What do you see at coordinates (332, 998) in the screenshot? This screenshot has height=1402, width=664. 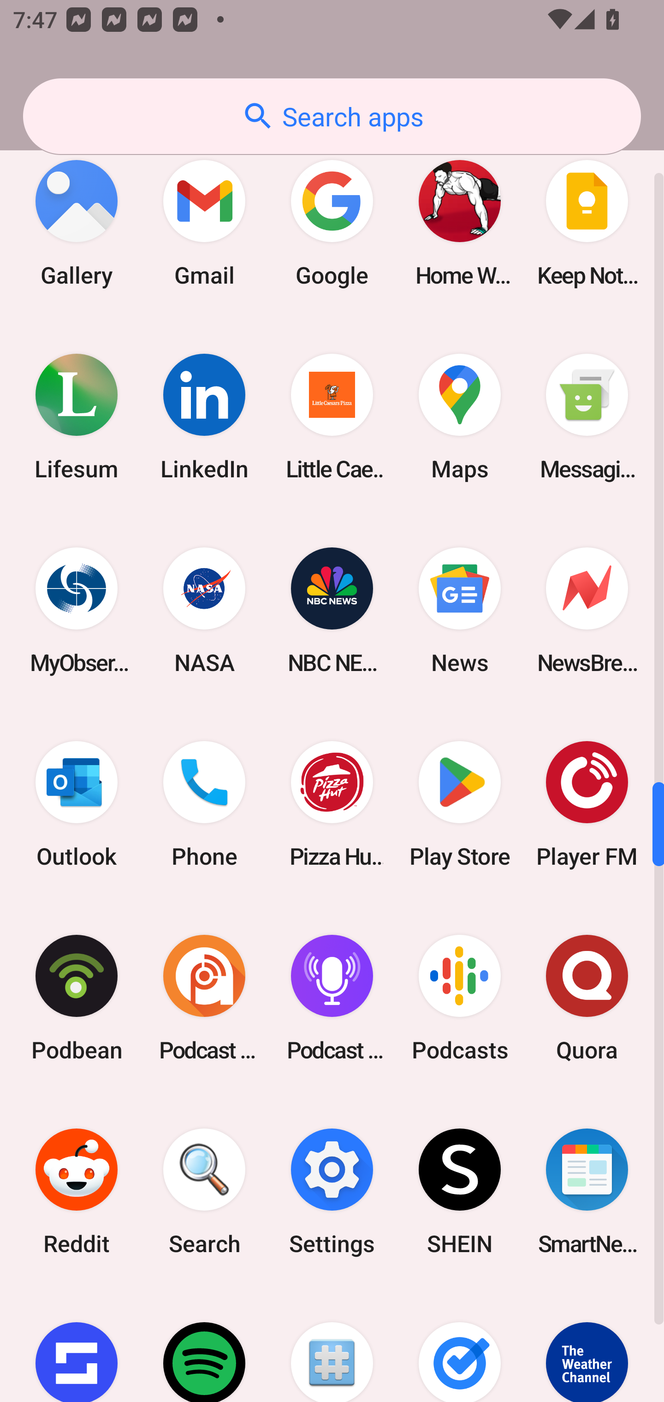 I see `Podcast Player` at bounding box center [332, 998].